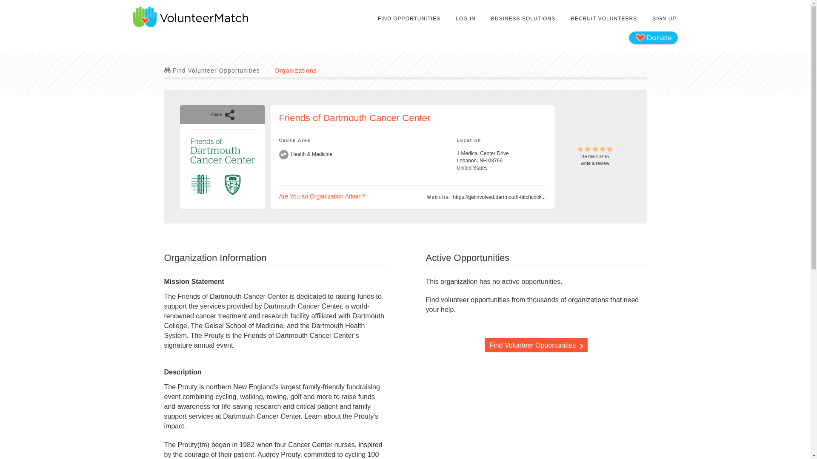  Describe the element at coordinates (595, 156) in the screenshot. I see `BUSINESS SOLUTIONS` at that location.